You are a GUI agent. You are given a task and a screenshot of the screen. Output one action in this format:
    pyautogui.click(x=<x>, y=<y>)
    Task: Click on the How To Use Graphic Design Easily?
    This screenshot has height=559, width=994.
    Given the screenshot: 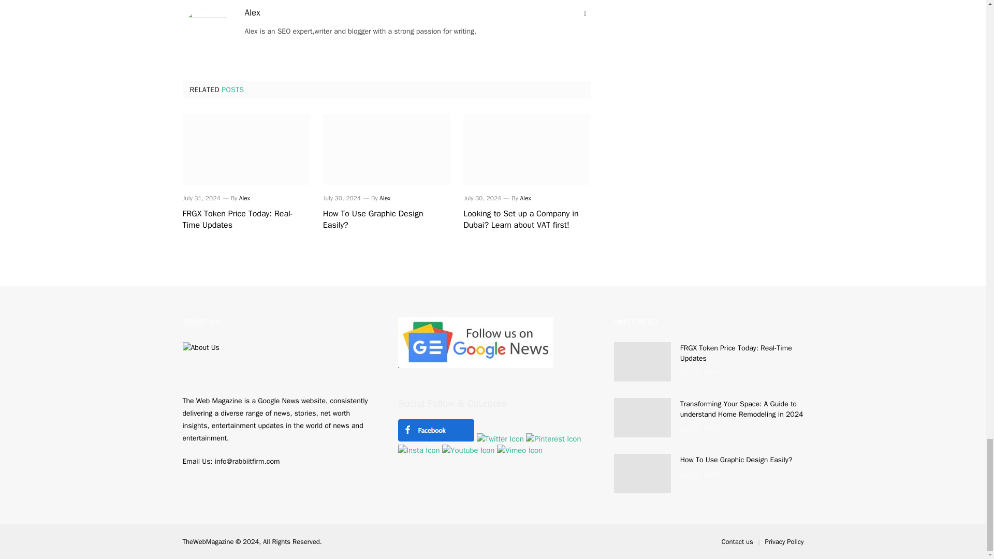 What is the action you would take?
    pyautogui.click(x=386, y=149)
    